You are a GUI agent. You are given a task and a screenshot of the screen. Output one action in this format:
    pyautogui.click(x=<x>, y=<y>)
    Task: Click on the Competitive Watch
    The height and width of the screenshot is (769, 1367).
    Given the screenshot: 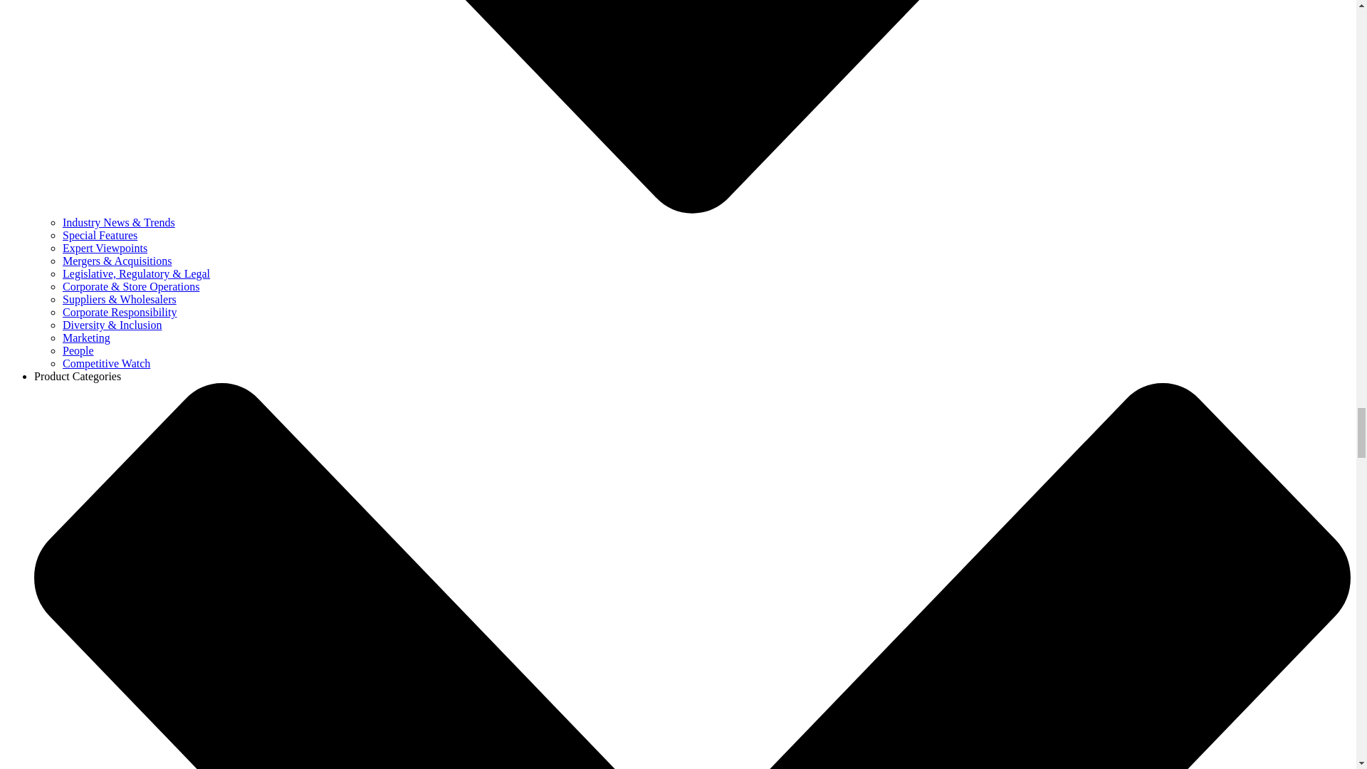 What is the action you would take?
    pyautogui.click(x=107, y=363)
    